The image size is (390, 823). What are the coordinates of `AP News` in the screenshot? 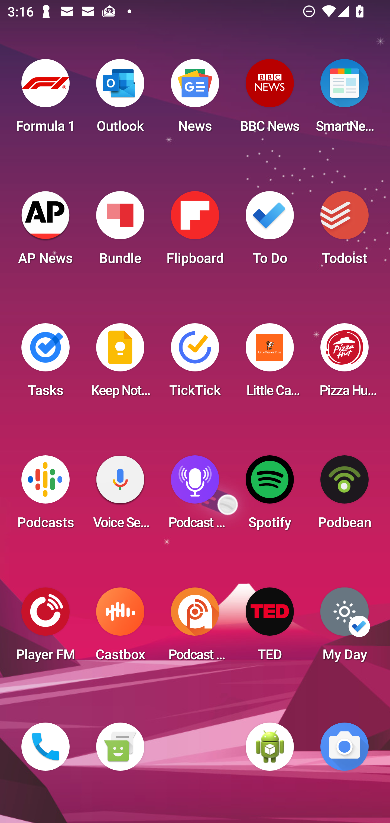 It's located at (45, 231).